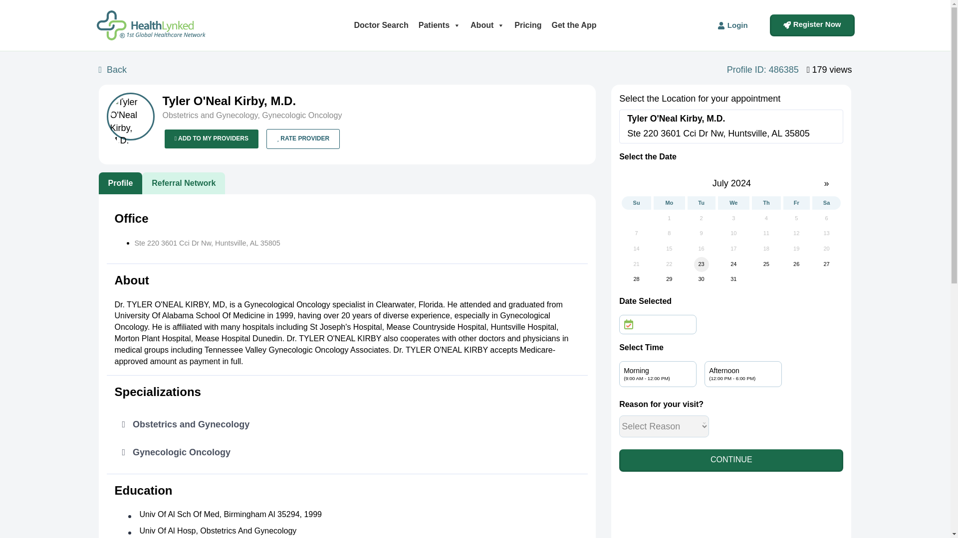 This screenshot has height=538, width=958. What do you see at coordinates (730, 460) in the screenshot?
I see `CONTINUE` at bounding box center [730, 460].